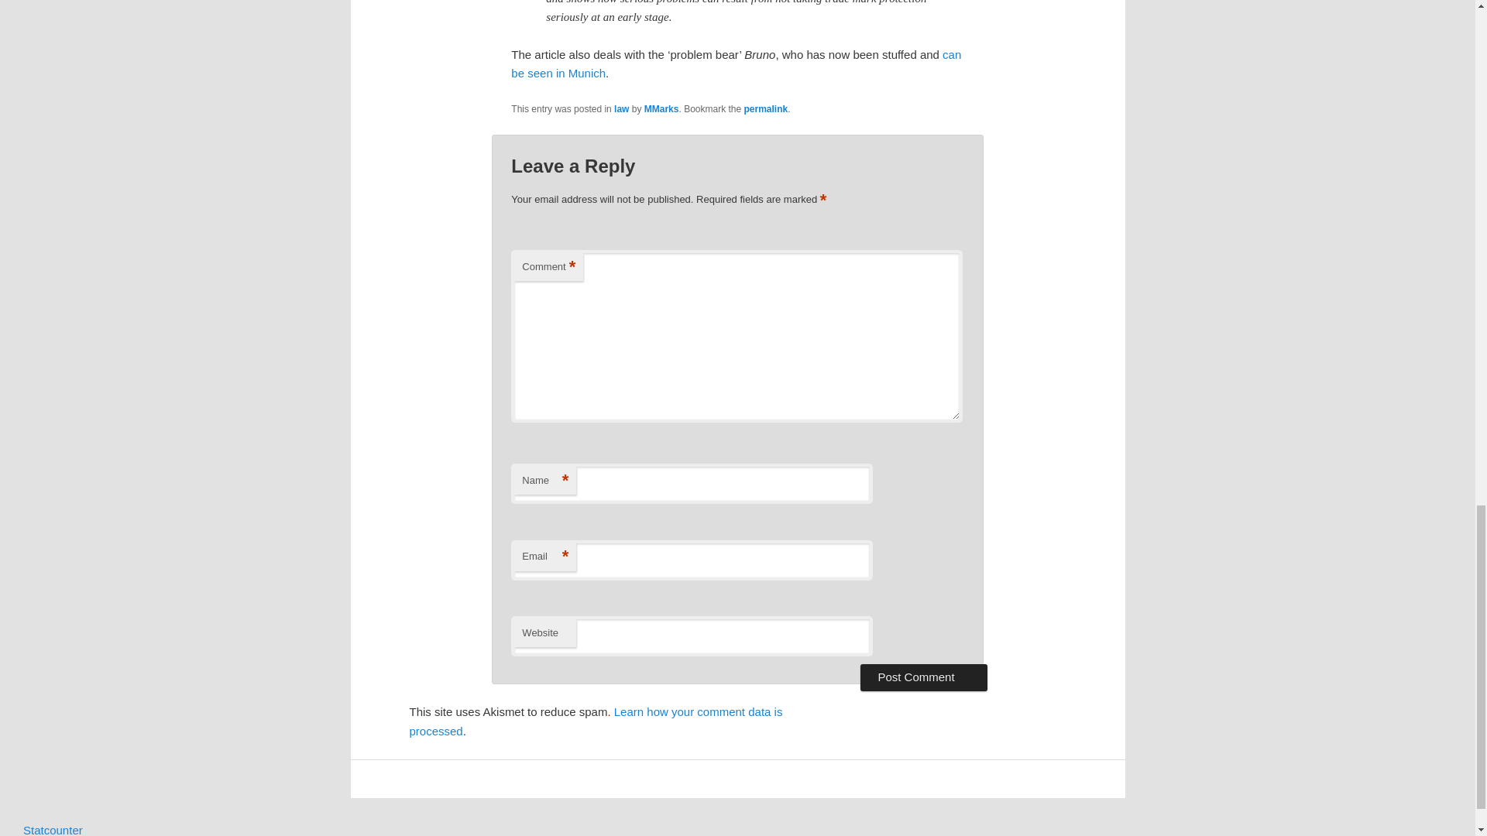  Describe the element at coordinates (923, 677) in the screenshot. I see `Post Comment` at that location.